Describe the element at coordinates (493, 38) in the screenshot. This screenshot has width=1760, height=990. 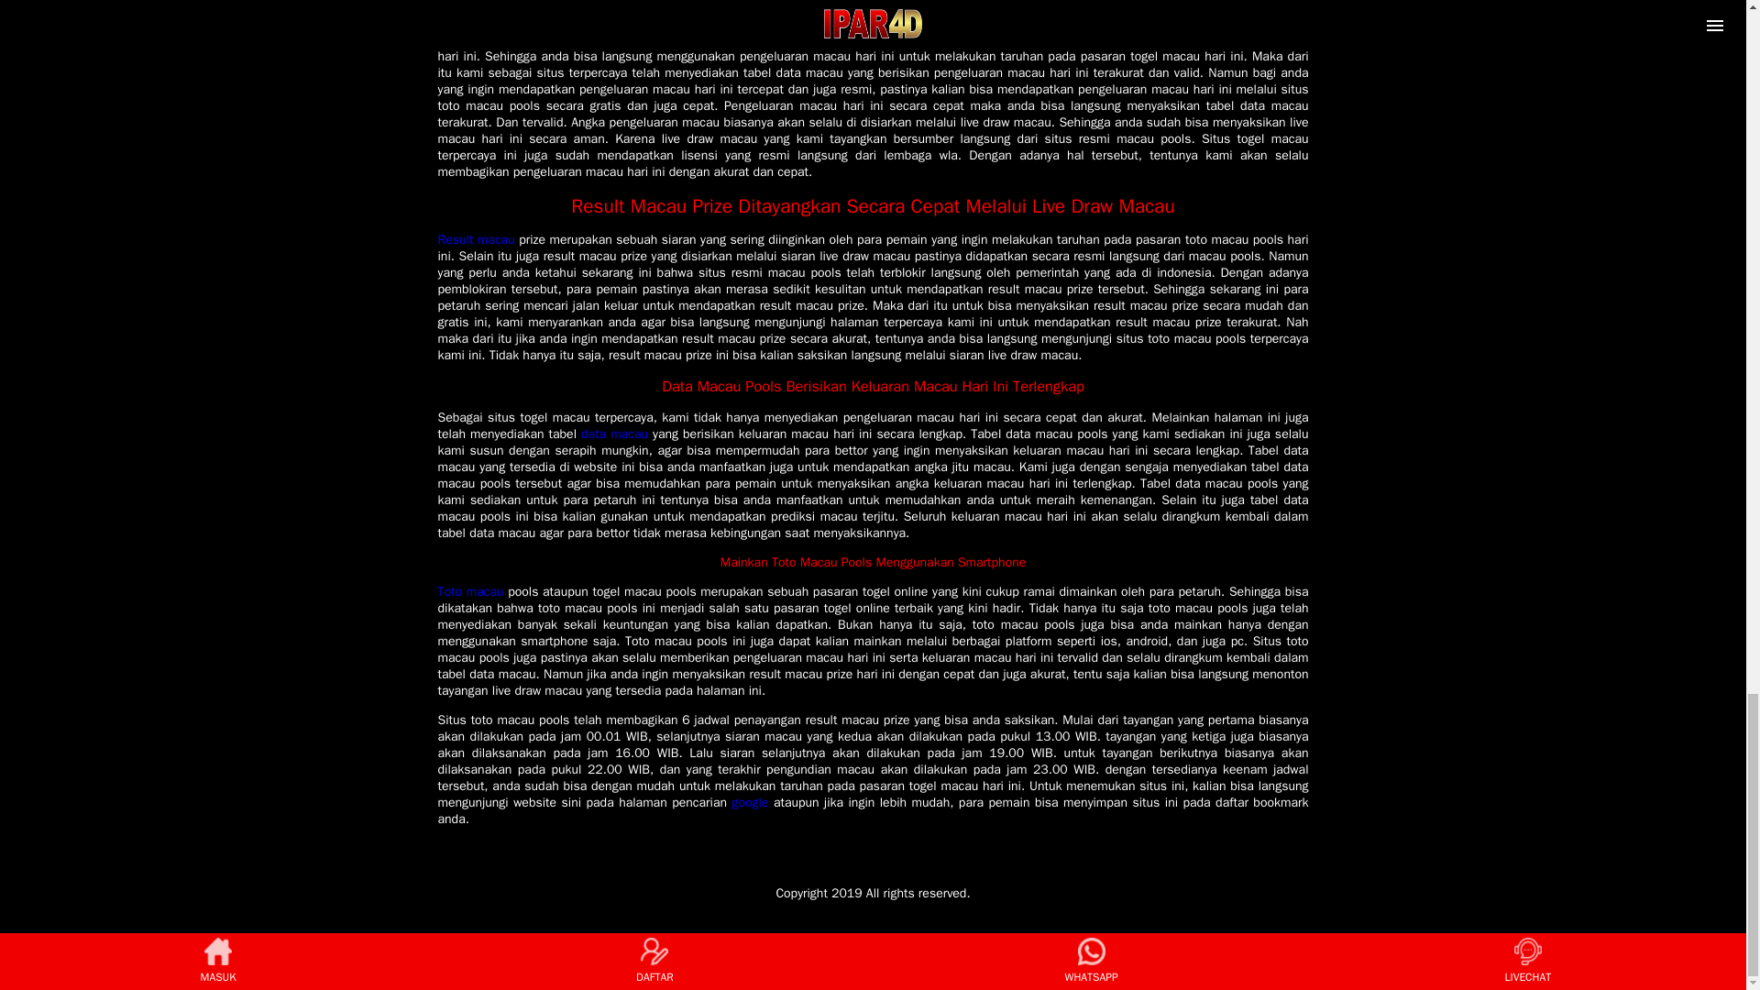
I see `Pengeluaran macau` at that location.